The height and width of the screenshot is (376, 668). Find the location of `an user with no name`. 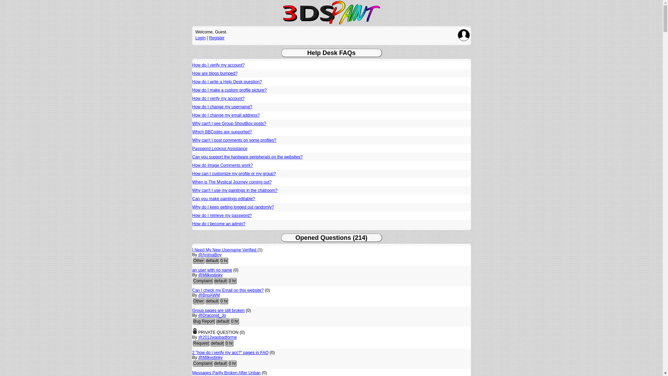

an user with no name is located at coordinates (212, 270).